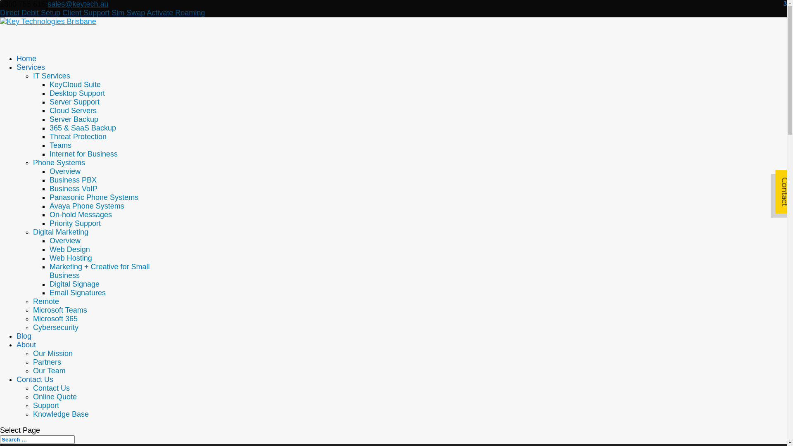 This screenshot has height=446, width=793. I want to click on Digital Signage, so click(74, 284).